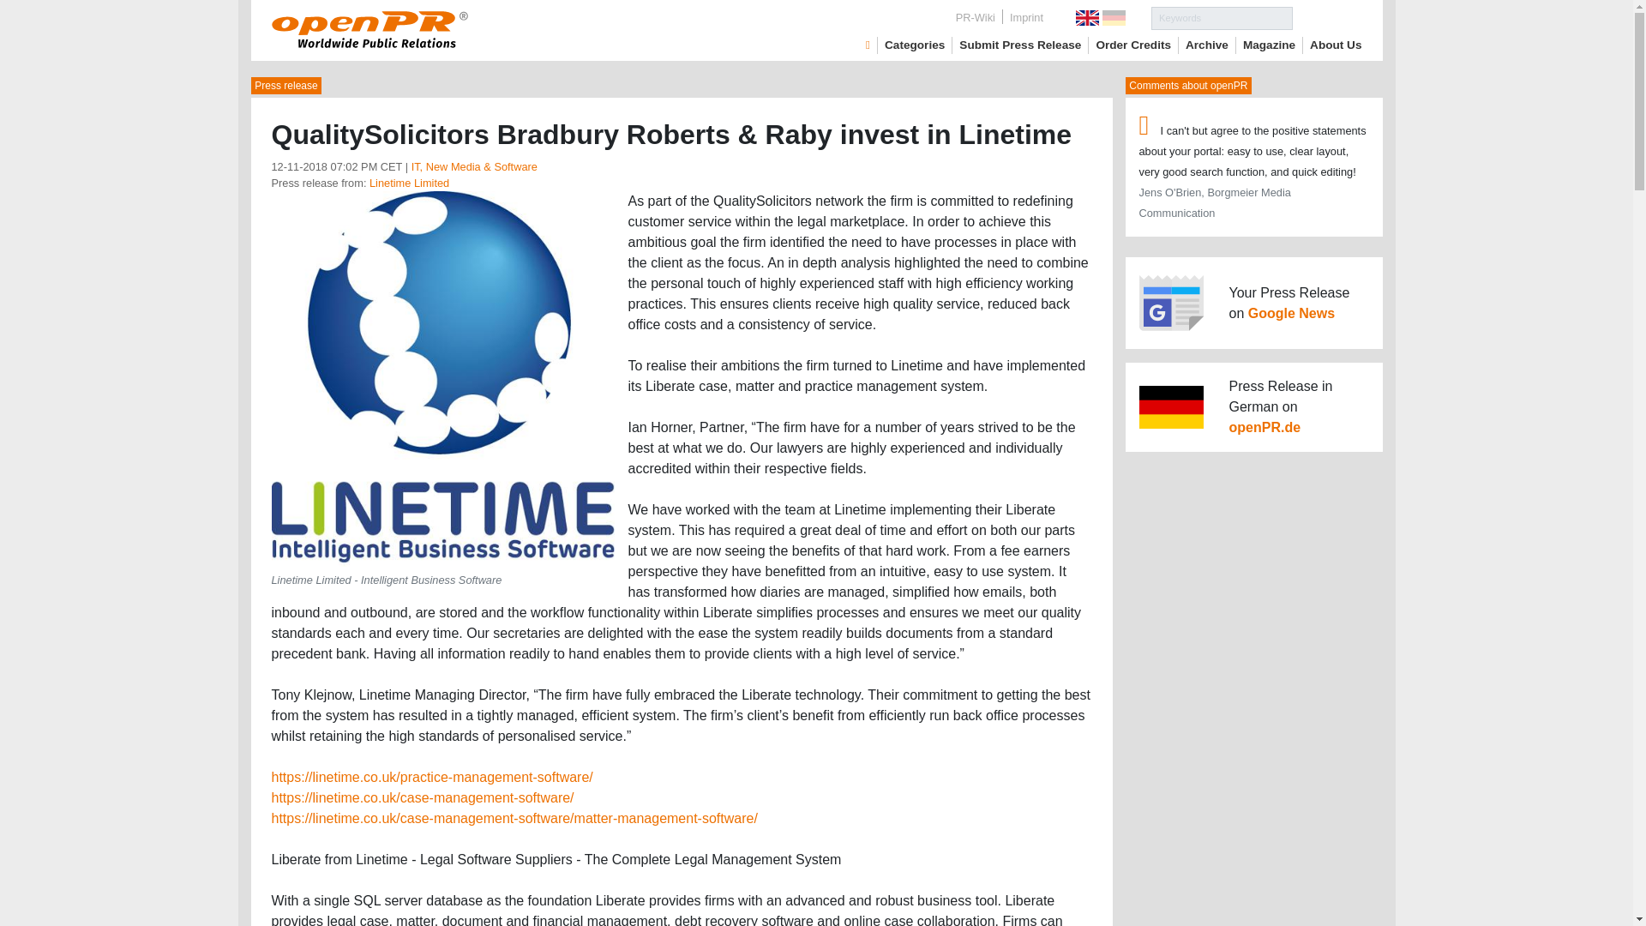 The width and height of the screenshot is (1646, 926). I want to click on Linetime Limited, so click(409, 183).